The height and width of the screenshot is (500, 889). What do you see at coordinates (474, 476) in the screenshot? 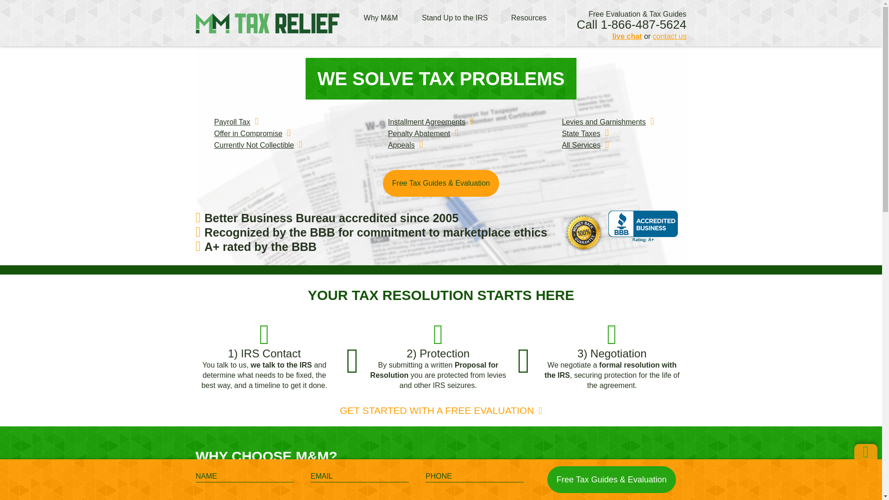
I see `Phone` at bounding box center [474, 476].